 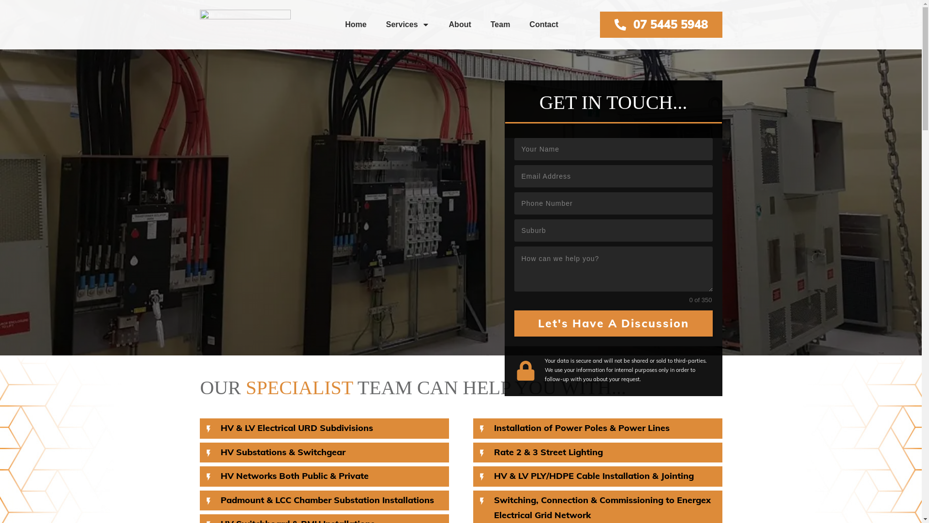 I want to click on Let's Have A Discussion, so click(x=613, y=323).